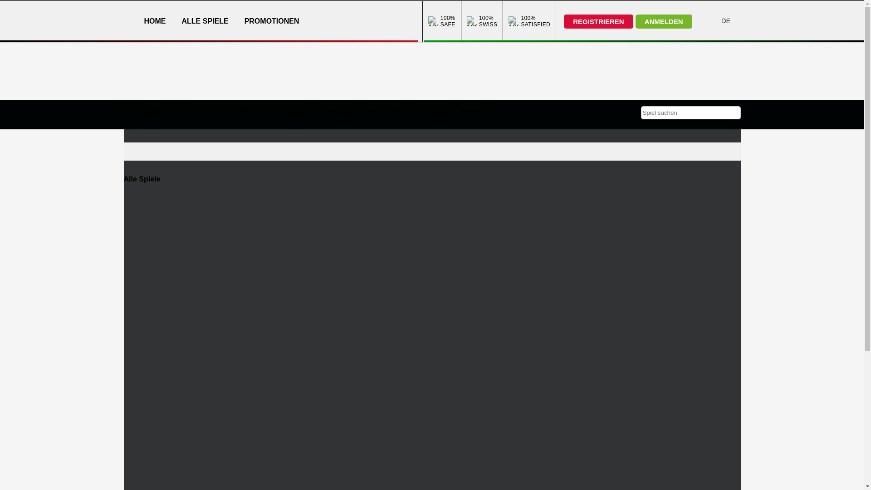 This screenshot has height=490, width=871. I want to click on JACKPOTS, so click(230, 113).